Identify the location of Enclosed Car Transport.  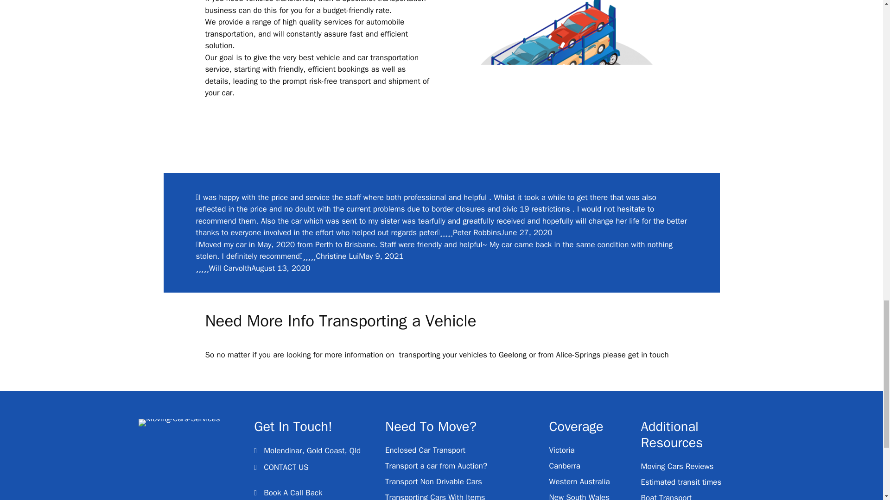
(426, 450).